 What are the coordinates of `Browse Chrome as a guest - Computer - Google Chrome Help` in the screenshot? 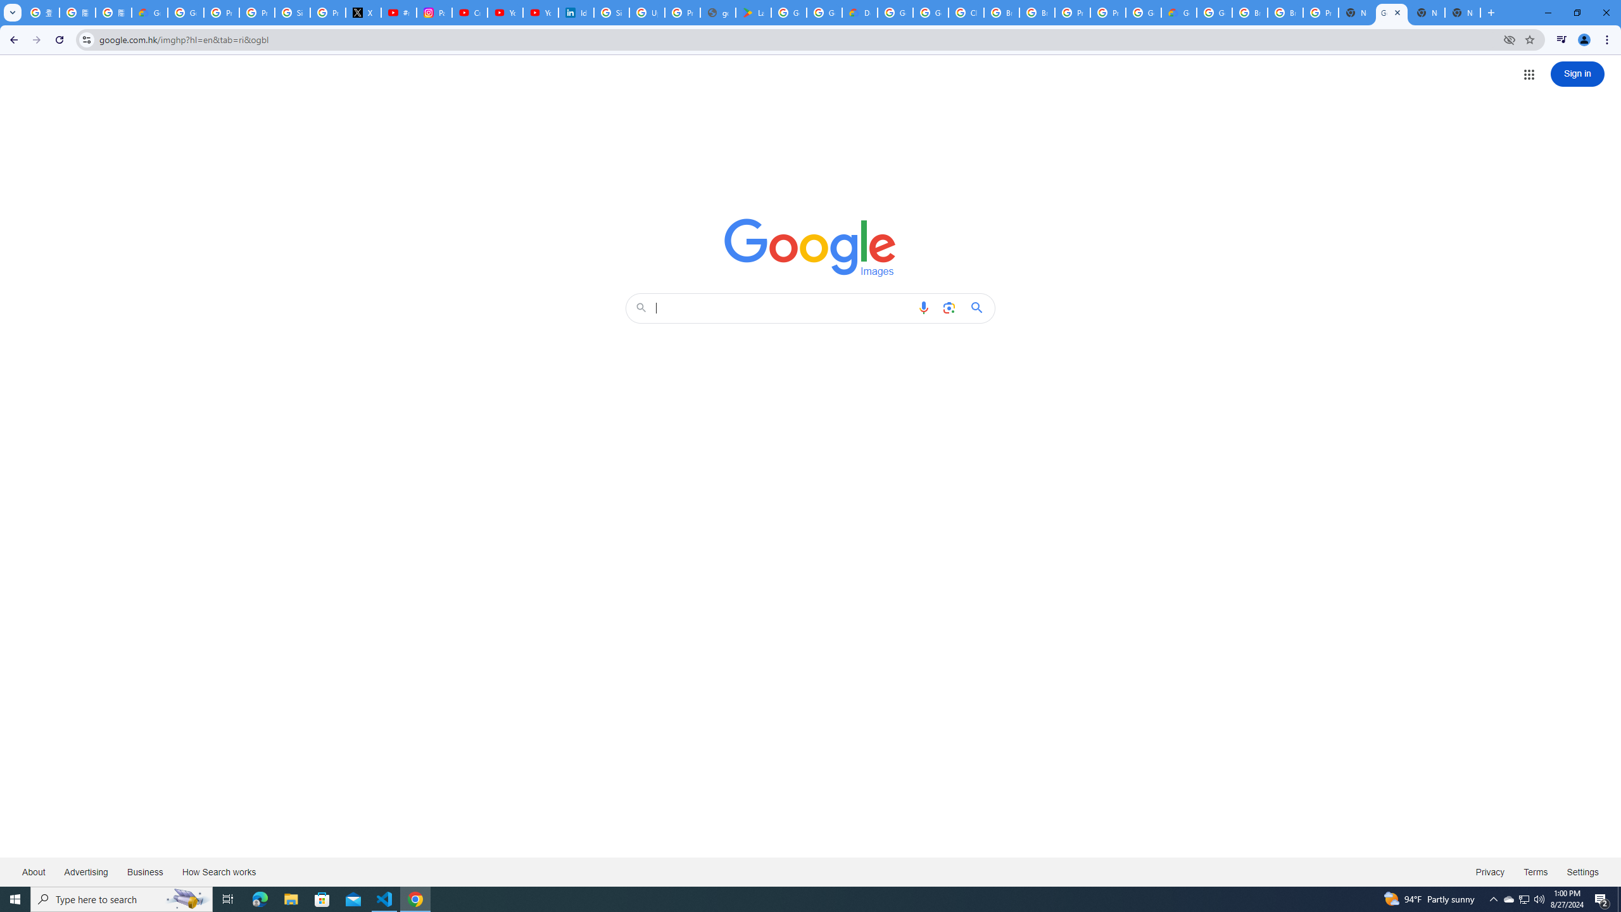 It's located at (1002, 13).